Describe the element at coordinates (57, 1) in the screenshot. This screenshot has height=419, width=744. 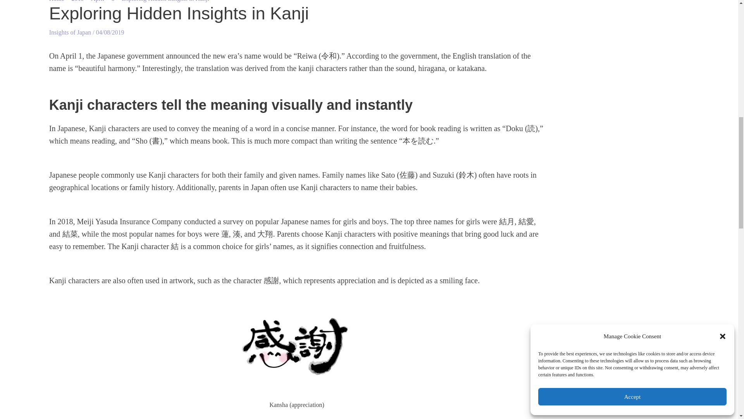
I see `Home` at that location.